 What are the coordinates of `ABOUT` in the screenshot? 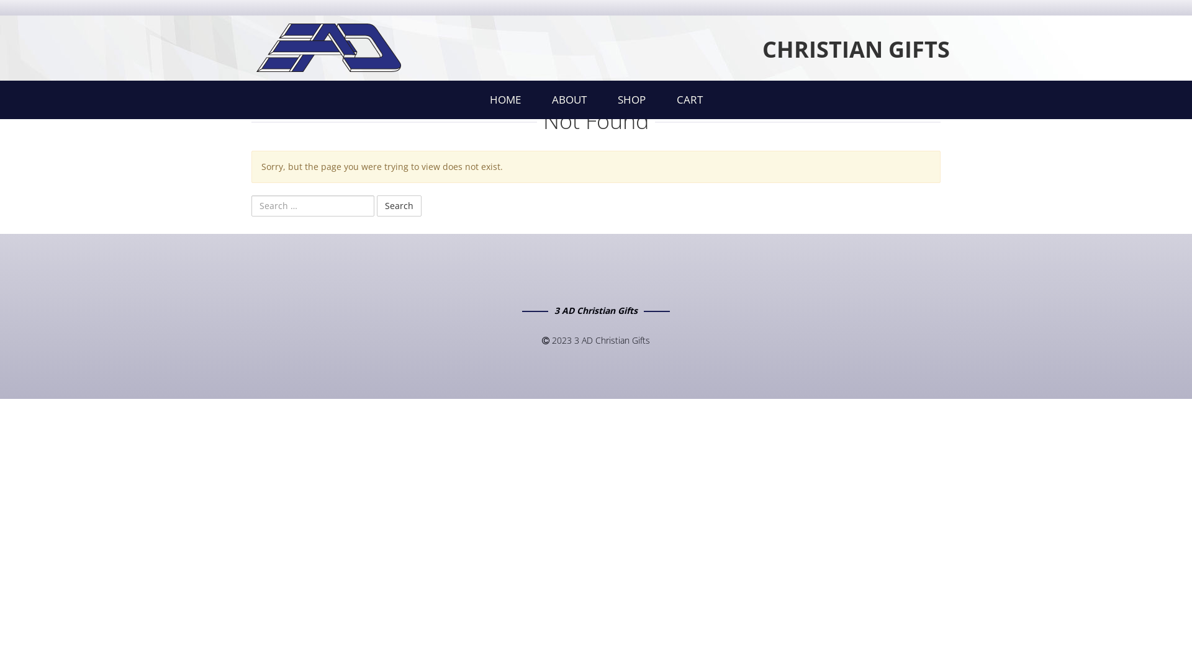 It's located at (569, 100).